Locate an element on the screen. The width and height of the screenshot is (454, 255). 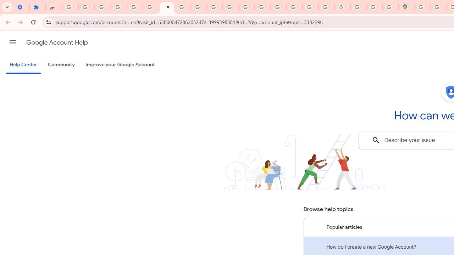
Sign in - Google Accounts is located at coordinates (135, 7).